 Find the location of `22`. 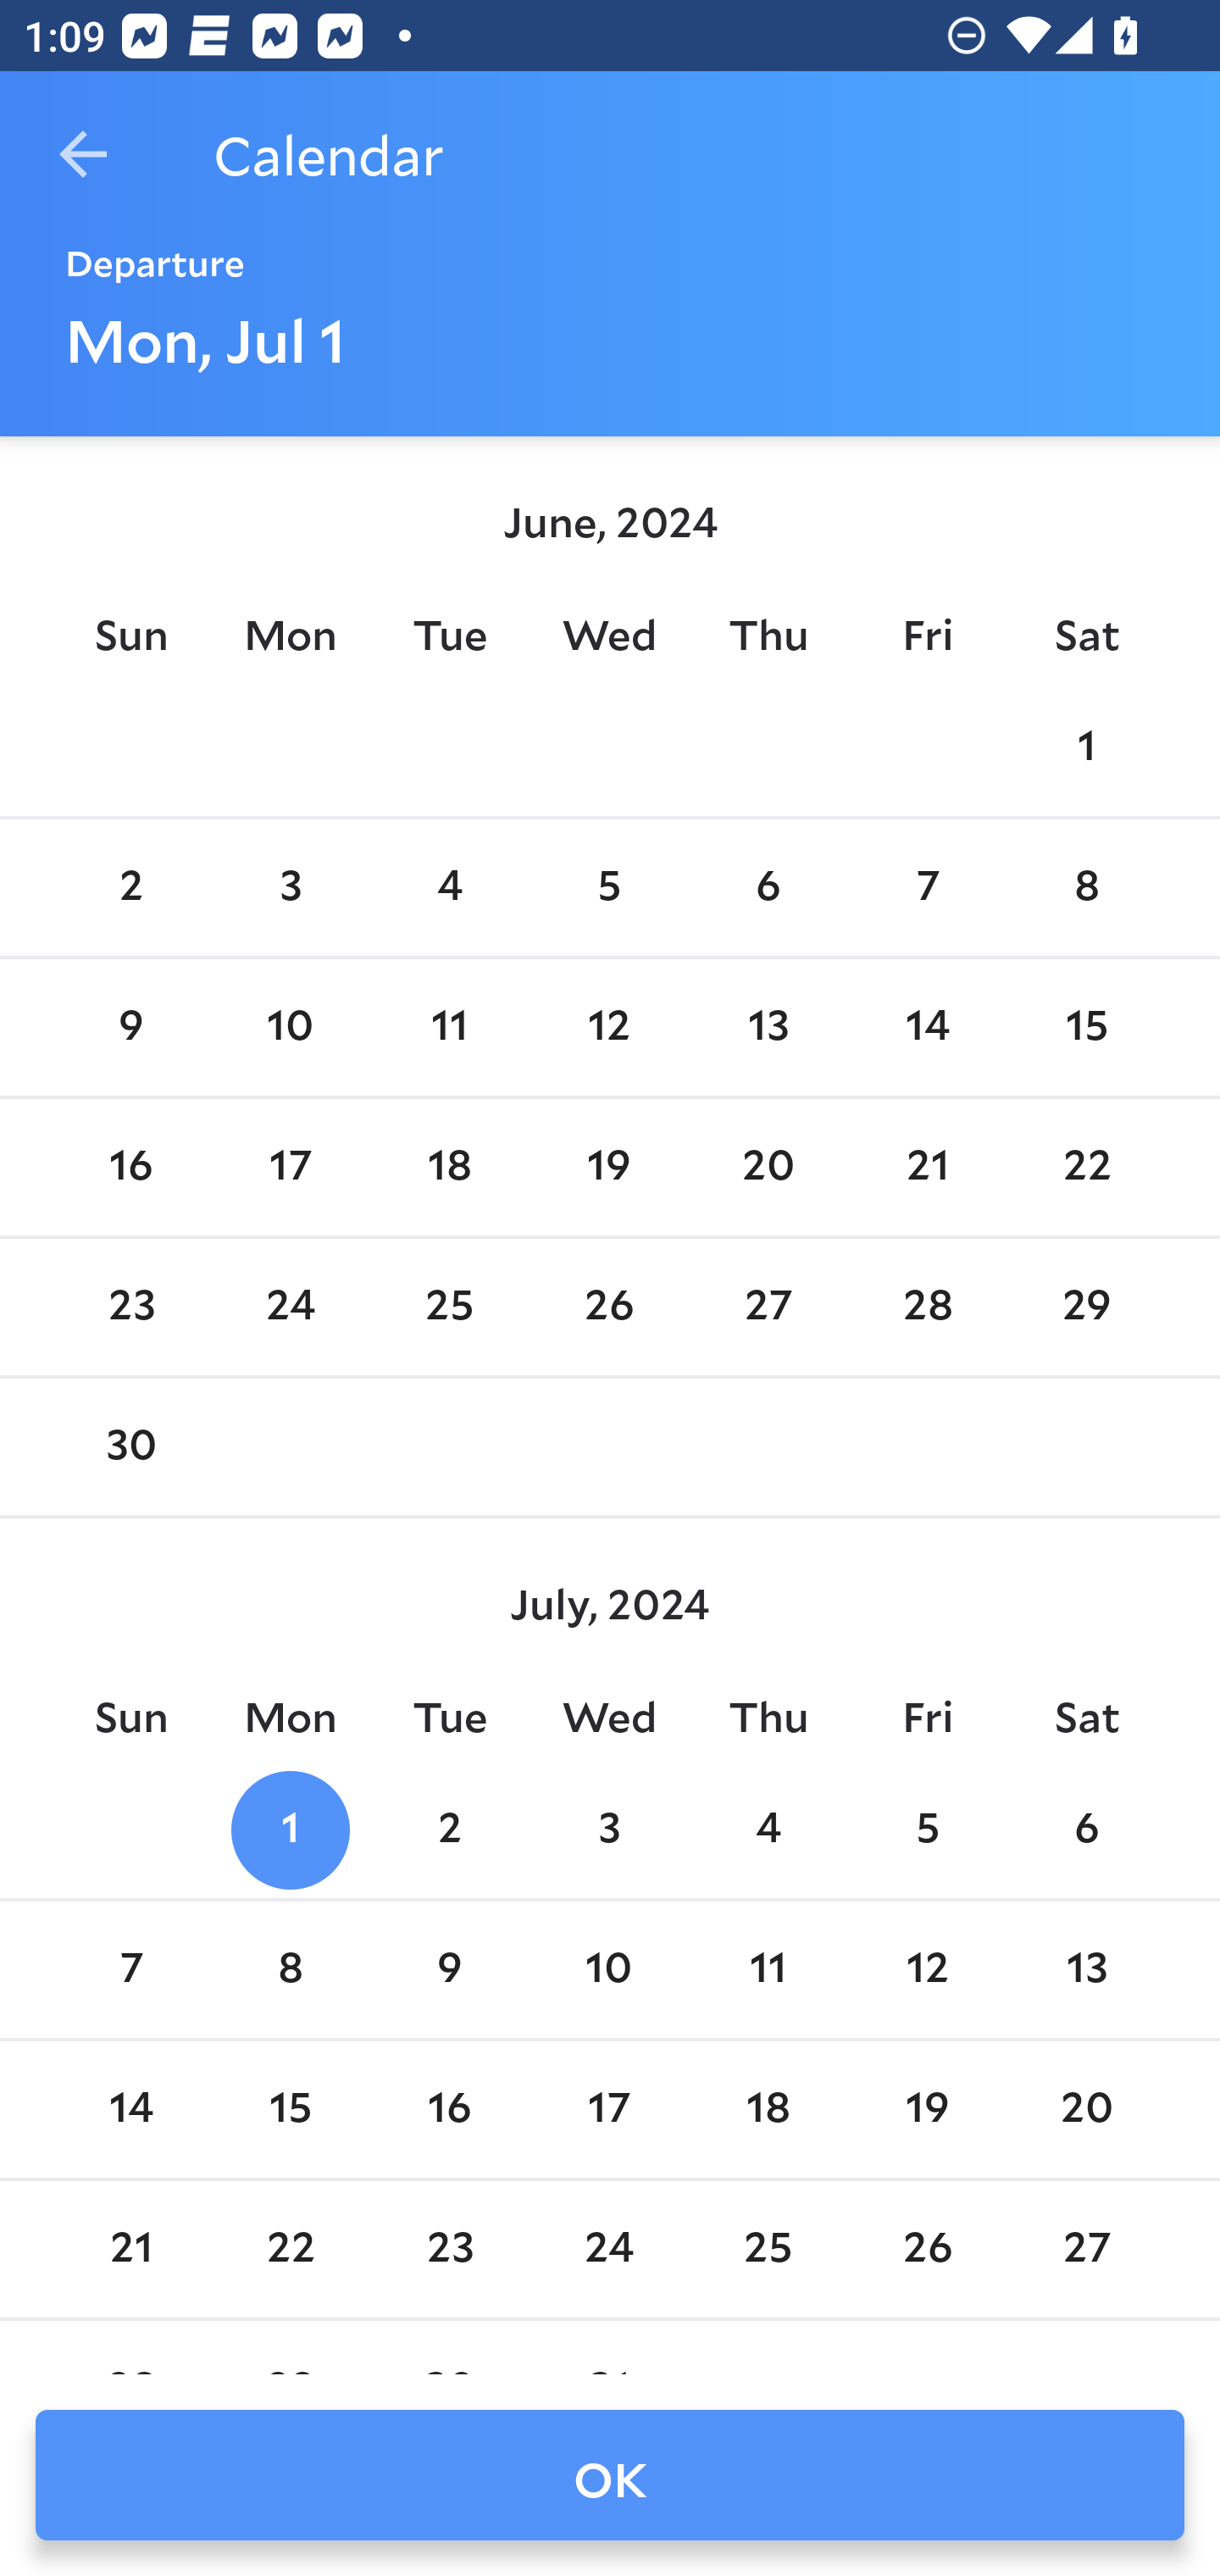

22 is located at coordinates (291, 2249).